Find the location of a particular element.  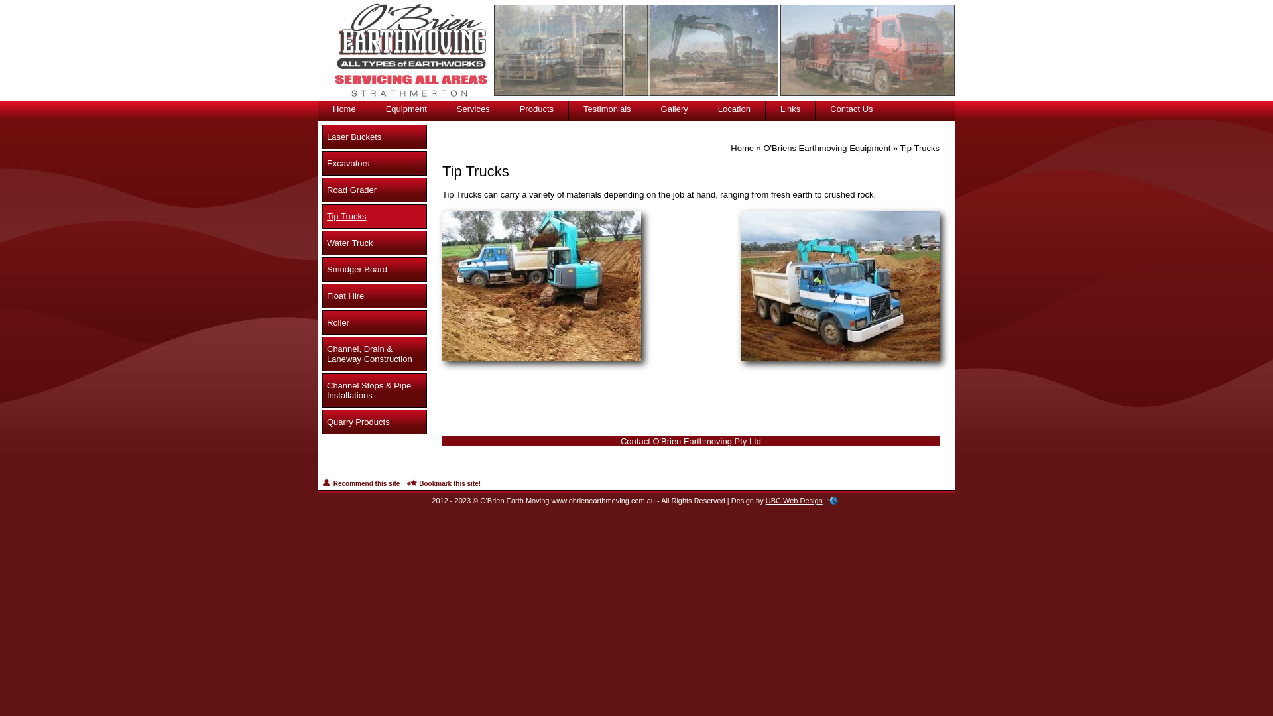

Road Grader is located at coordinates (375, 190).